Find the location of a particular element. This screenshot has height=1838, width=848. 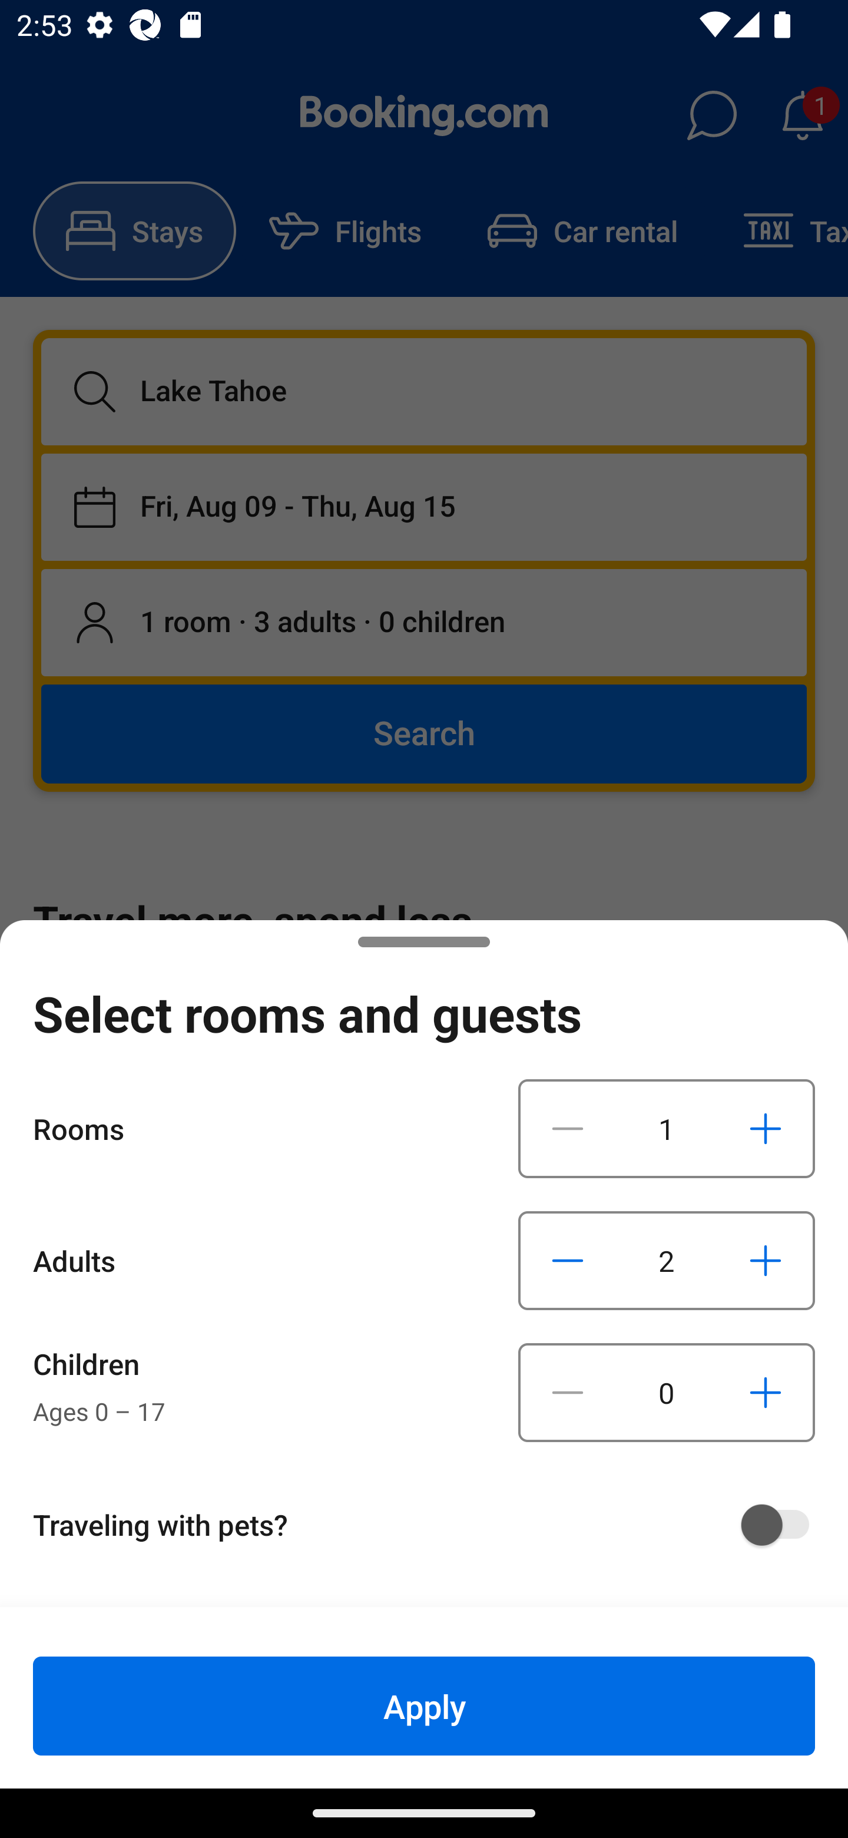

Increase is located at coordinates (765, 1261).